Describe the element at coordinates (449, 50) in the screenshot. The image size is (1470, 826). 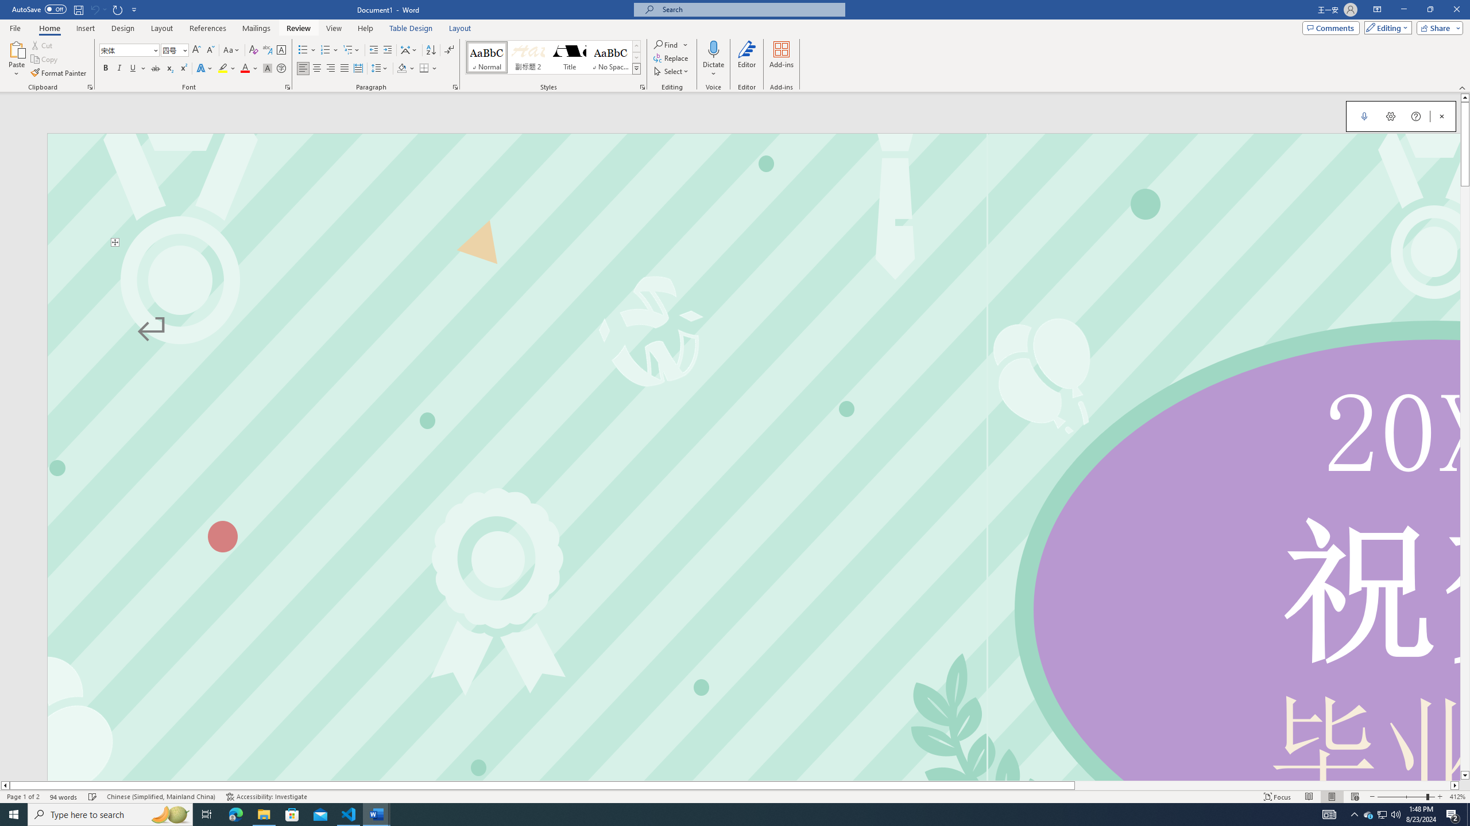
I see `Show/Hide Editing Marks` at that location.